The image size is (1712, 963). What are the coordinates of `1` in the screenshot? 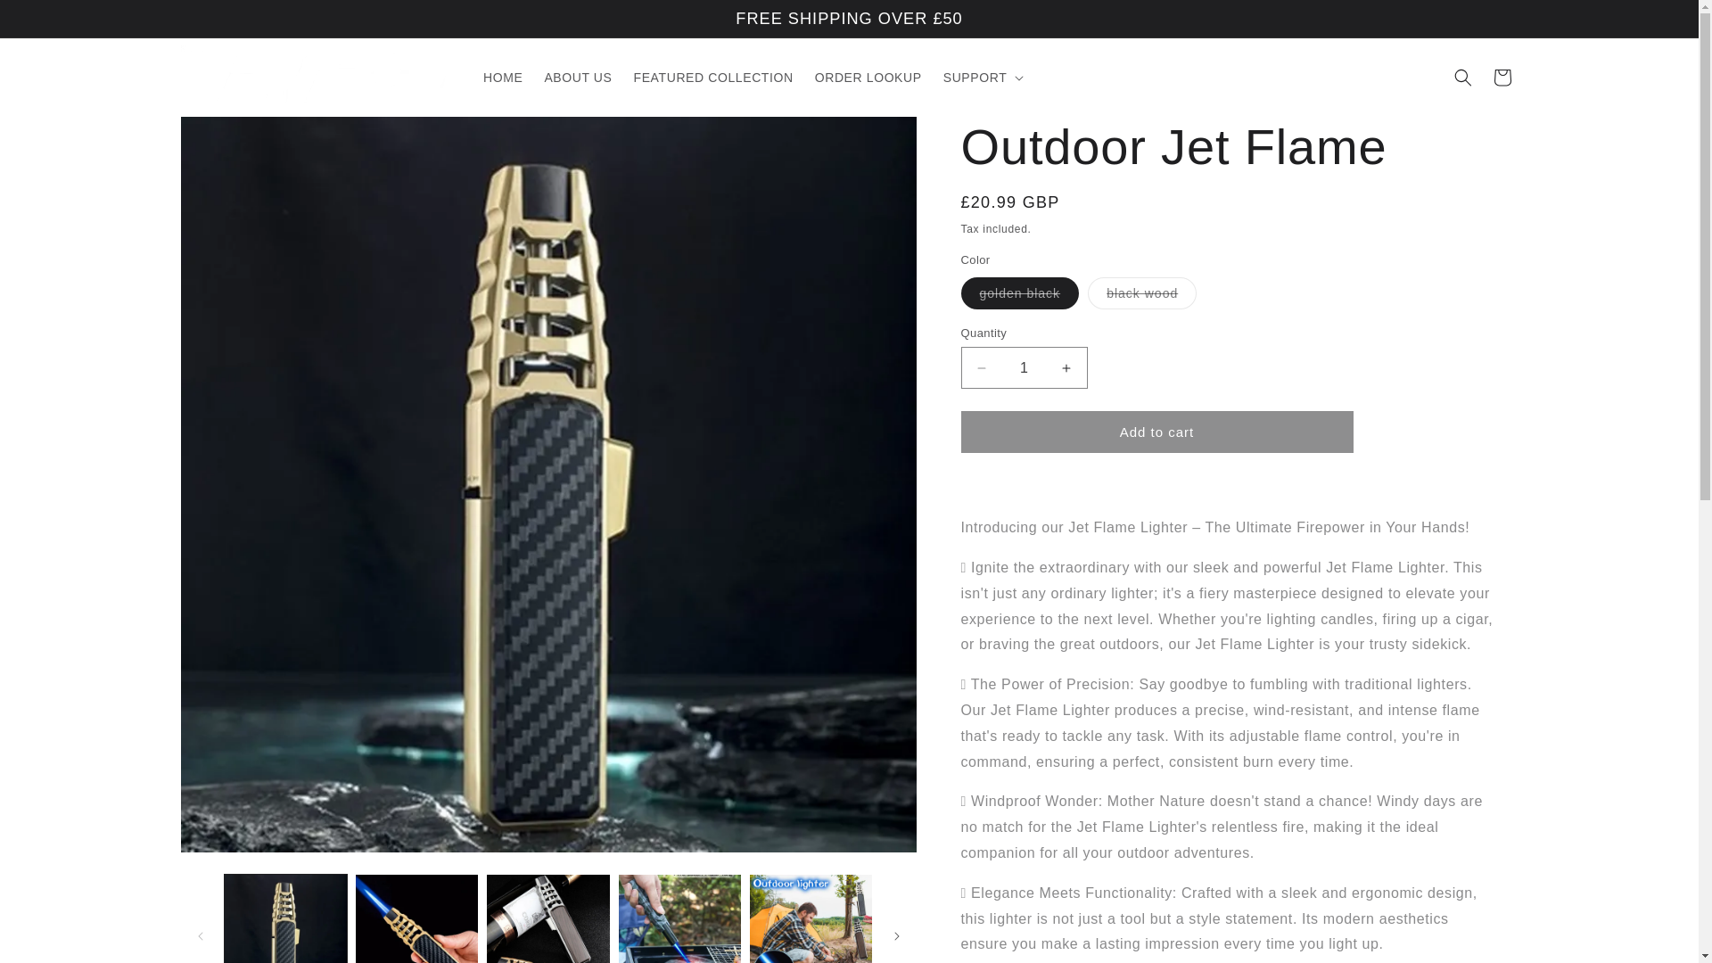 It's located at (1024, 367).